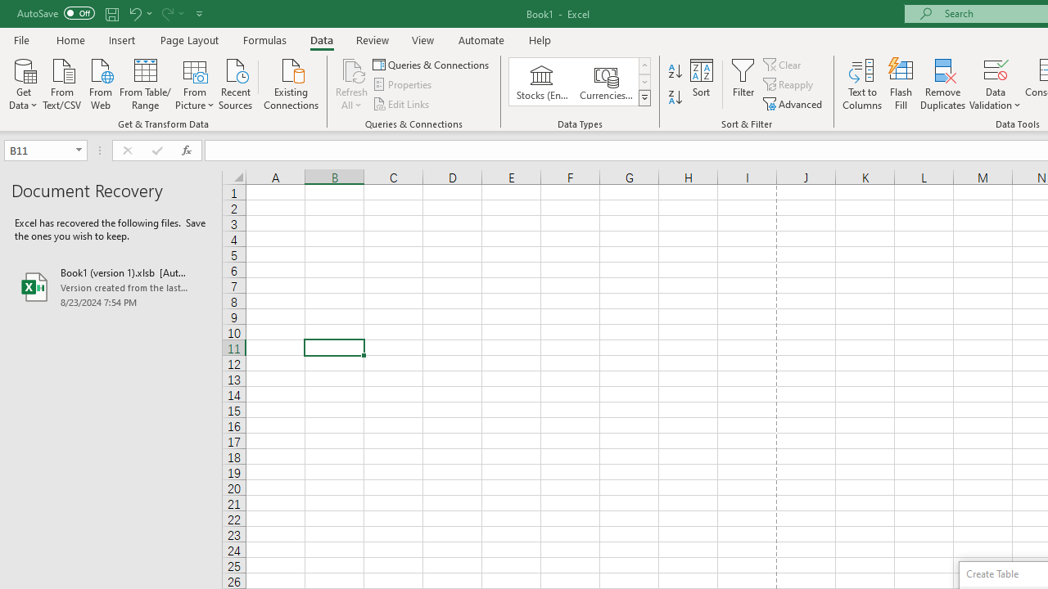 The image size is (1048, 589). I want to click on Data Types, so click(644, 98).